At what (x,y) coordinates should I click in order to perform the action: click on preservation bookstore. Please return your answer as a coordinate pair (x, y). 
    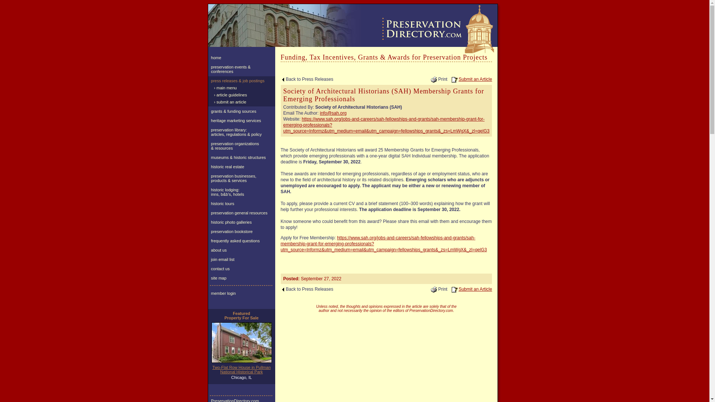
    Looking at the image, I should click on (241, 232).